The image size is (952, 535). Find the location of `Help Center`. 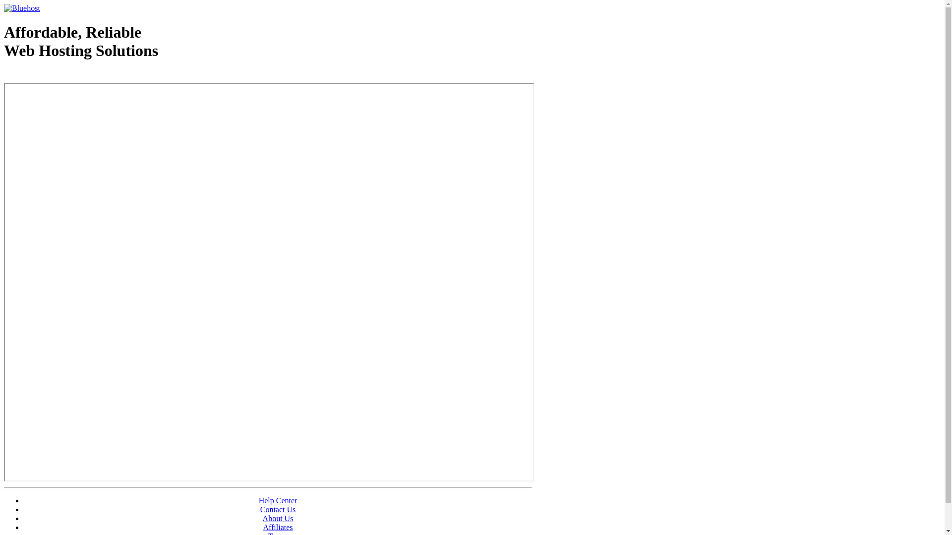

Help Center is located at coordinates (278, 500).